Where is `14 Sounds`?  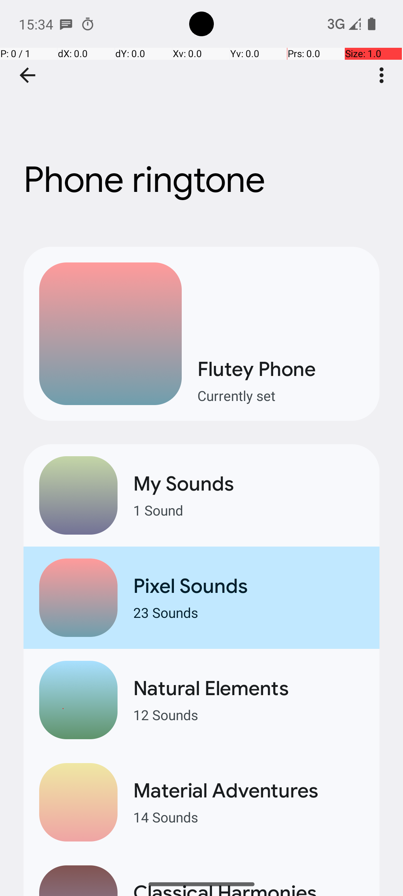 14 Sounds is located at coordinates (249, 817).